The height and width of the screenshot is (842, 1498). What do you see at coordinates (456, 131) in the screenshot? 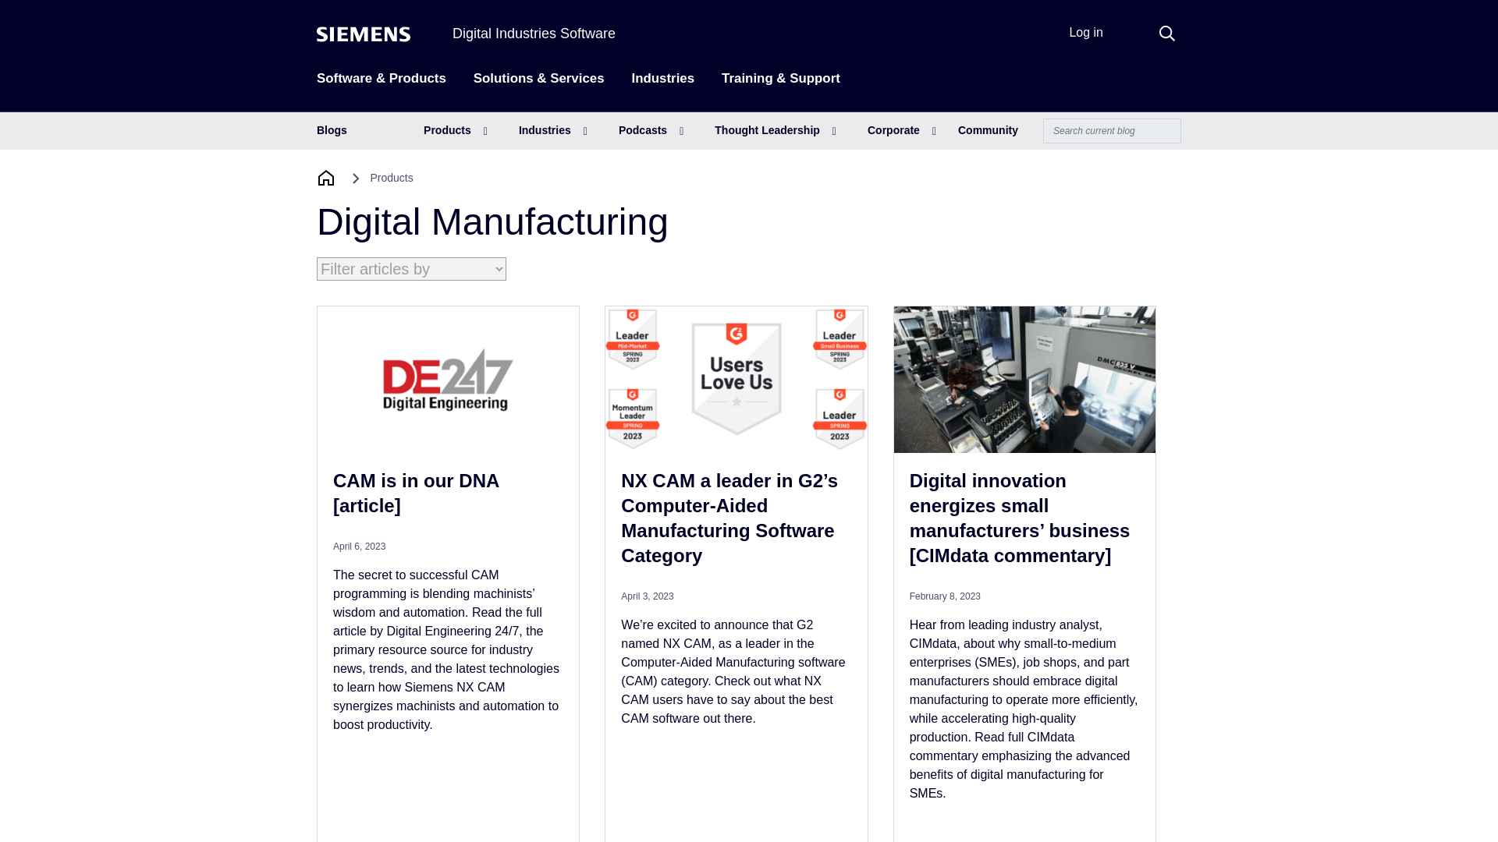
I see `Products` at bounding box center [456, 131].